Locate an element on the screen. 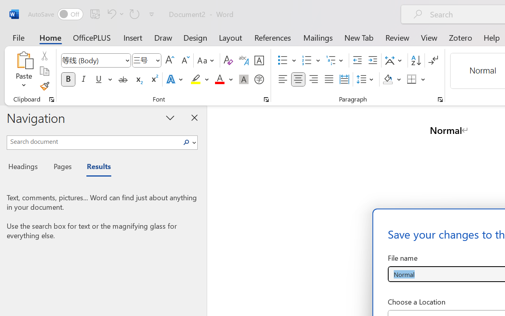 Image resolution: width=505 pixels, height=316 pixels. Sort... is located at coordinates (416, 60).